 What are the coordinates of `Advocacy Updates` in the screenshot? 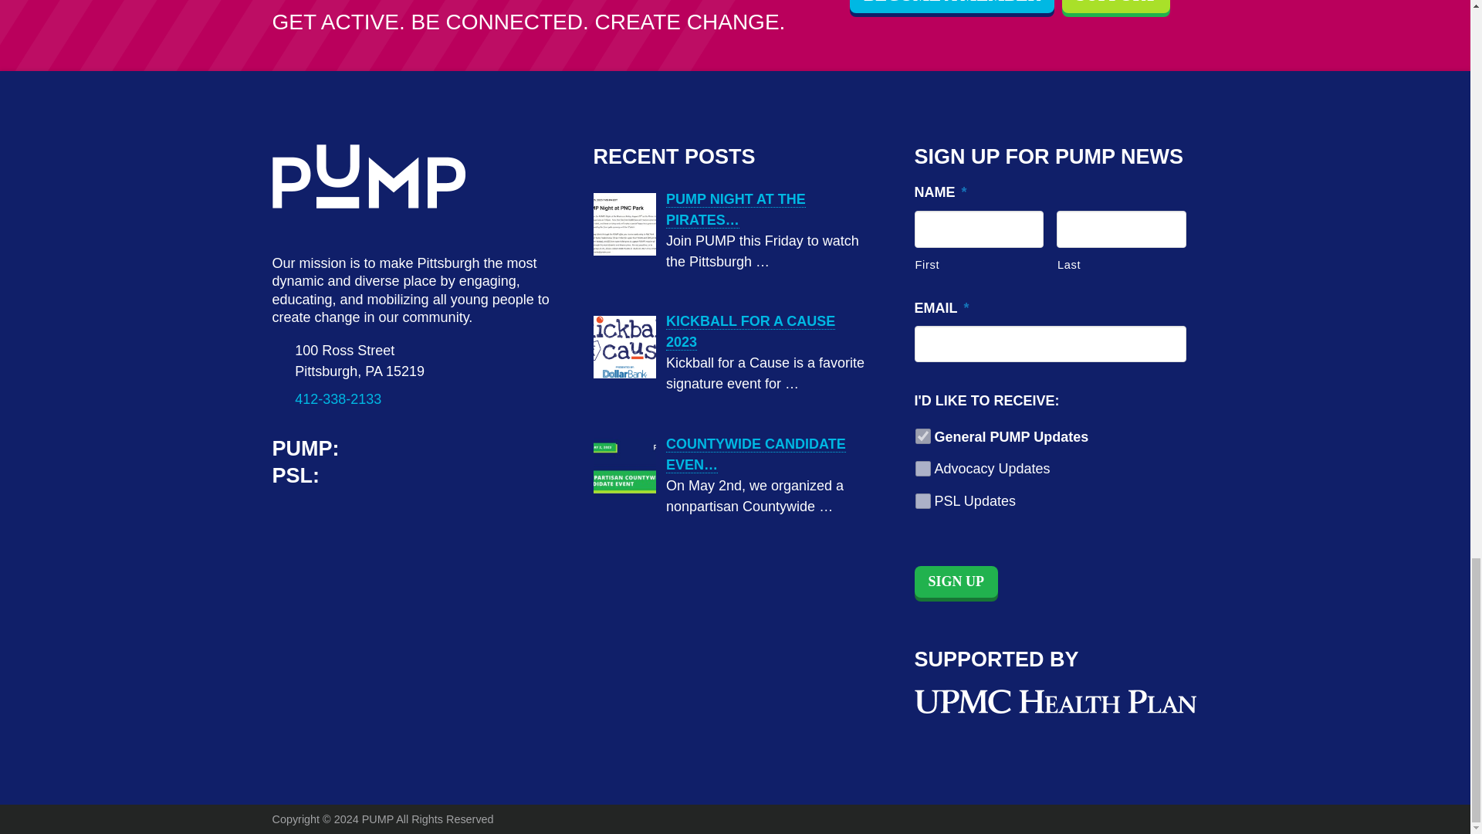 It's located at (923, 468).